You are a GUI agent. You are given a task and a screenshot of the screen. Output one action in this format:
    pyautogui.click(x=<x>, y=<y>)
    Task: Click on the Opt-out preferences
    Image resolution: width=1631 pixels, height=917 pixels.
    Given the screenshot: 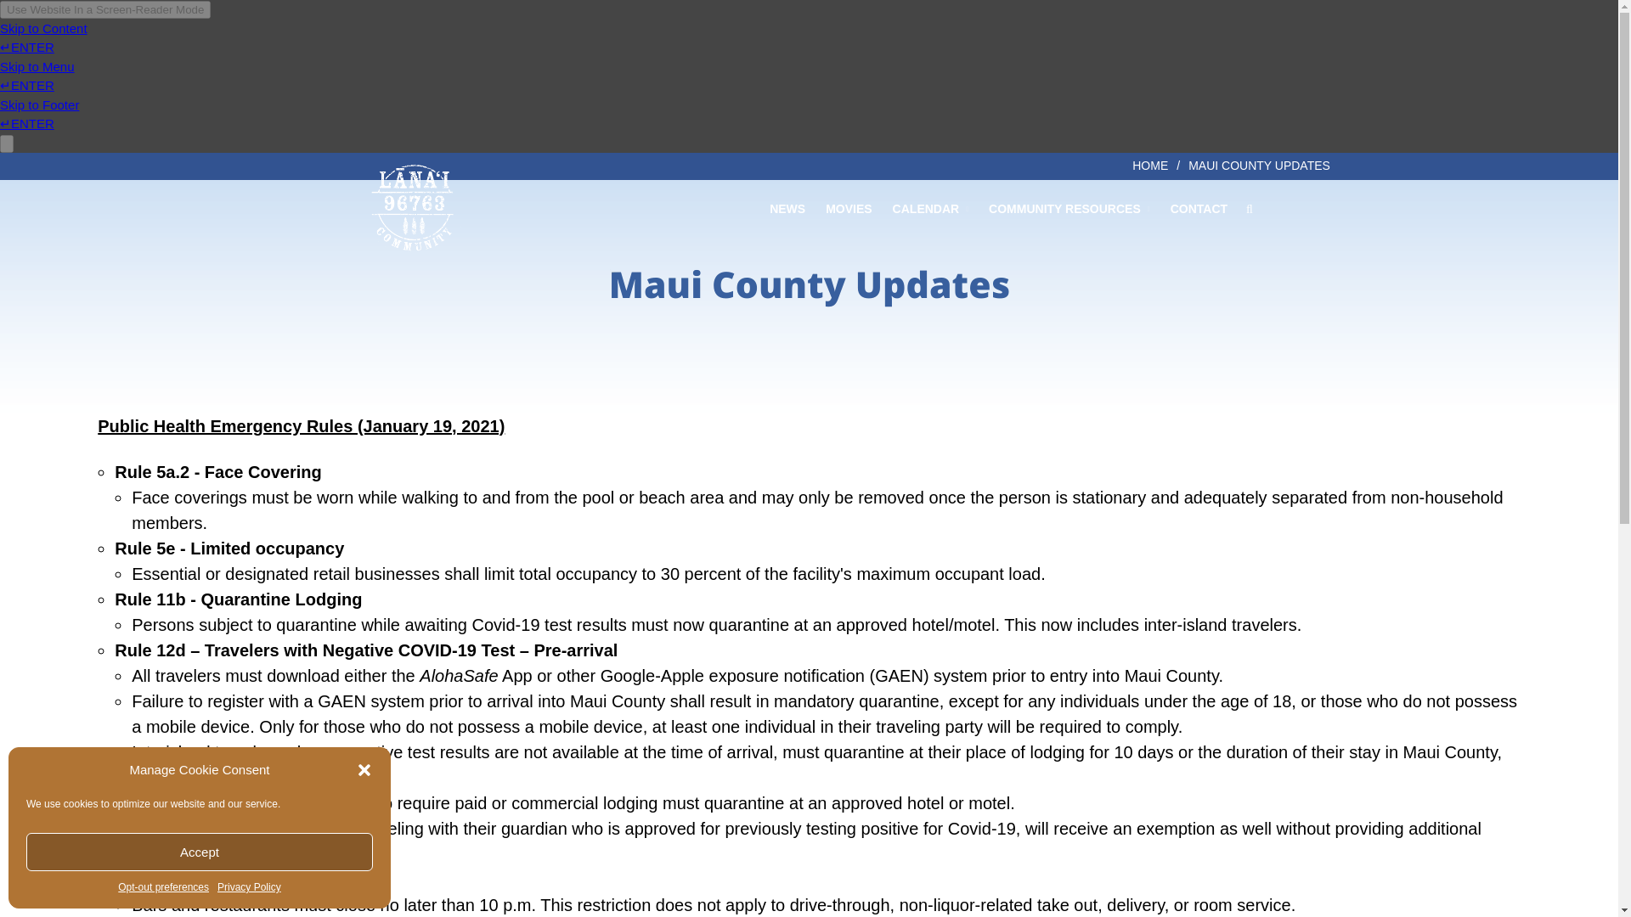 What is the action you would take?
    pyautogui.click(x=163, y=886)
    